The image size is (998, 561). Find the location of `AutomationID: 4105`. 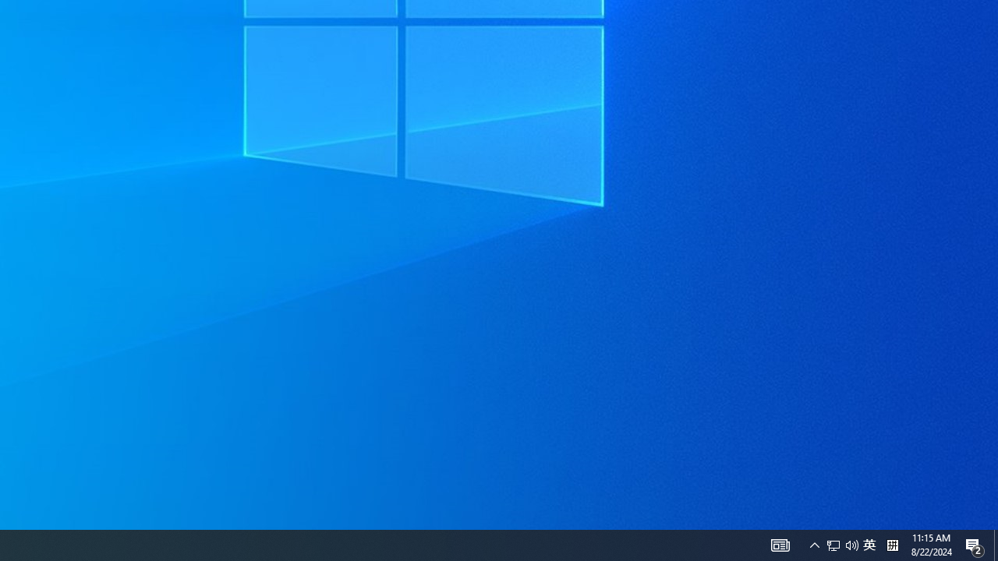

AutomationID: 4105 is located at coordinates (869, 545).